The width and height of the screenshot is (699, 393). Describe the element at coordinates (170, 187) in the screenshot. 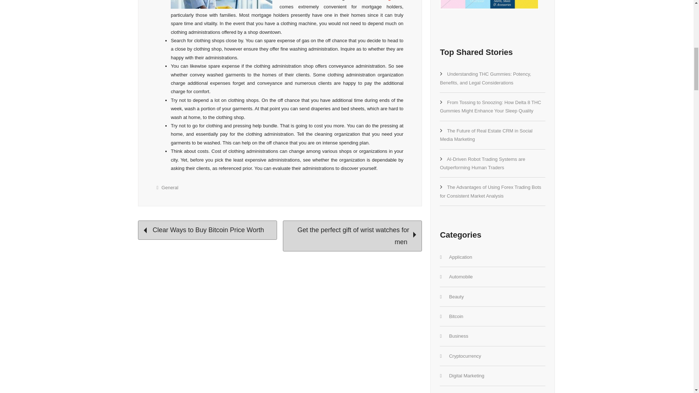

I see `General` at that location.